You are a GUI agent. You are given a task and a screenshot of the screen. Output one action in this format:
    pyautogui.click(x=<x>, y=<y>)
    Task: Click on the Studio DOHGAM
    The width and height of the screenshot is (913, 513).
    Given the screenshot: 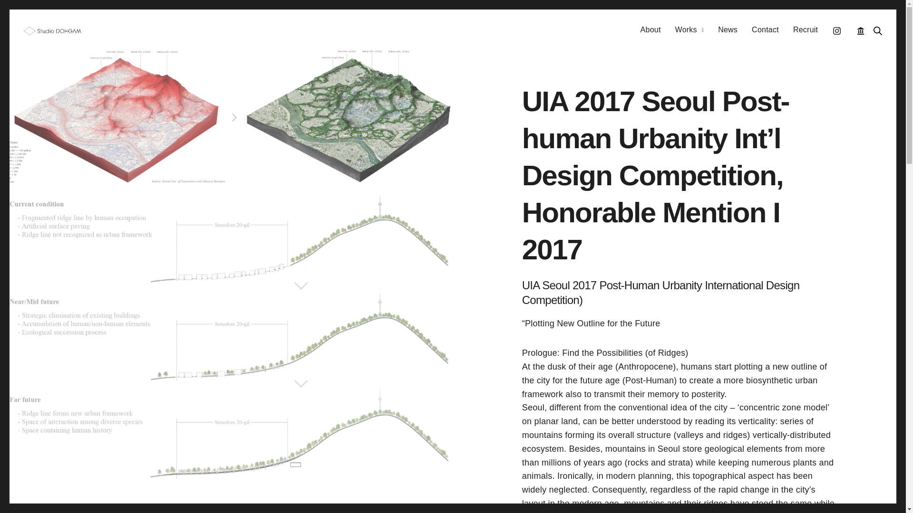 What is the action you would take?
    pyautogui.click(x=52, y=31)
    